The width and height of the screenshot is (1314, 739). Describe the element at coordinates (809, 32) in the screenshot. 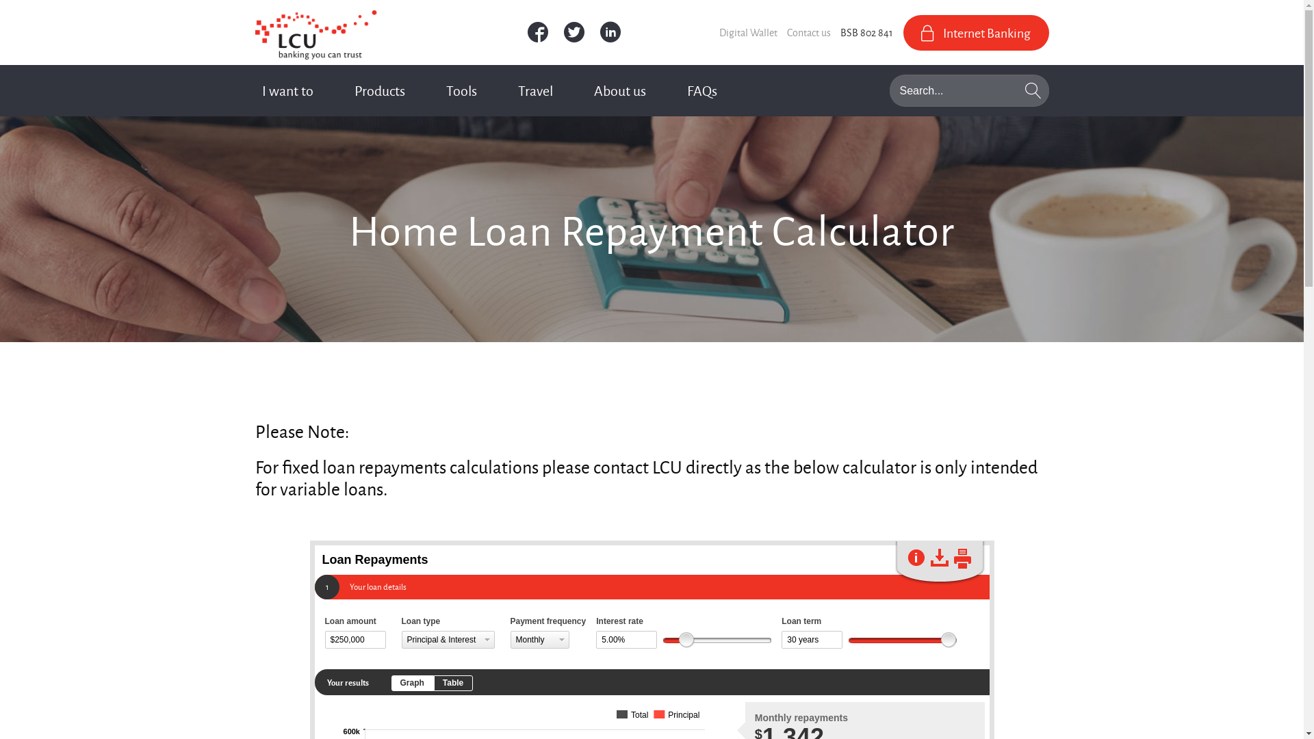

I see `Contact us` at that location.